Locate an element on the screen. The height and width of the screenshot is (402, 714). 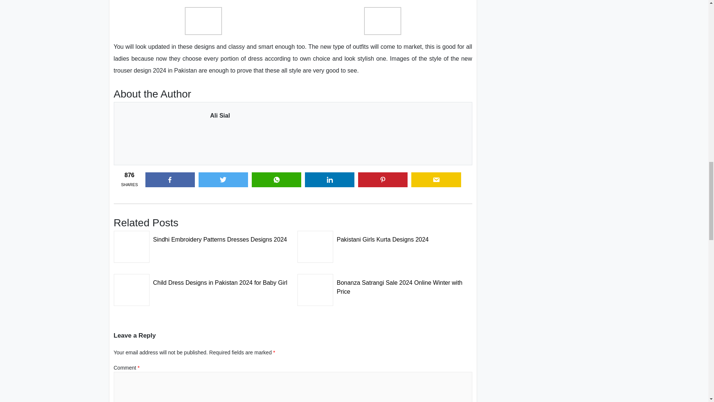
Bonanza Satrangi Sale 2024 Online Winter with Price is located at coordinates (385, 285).